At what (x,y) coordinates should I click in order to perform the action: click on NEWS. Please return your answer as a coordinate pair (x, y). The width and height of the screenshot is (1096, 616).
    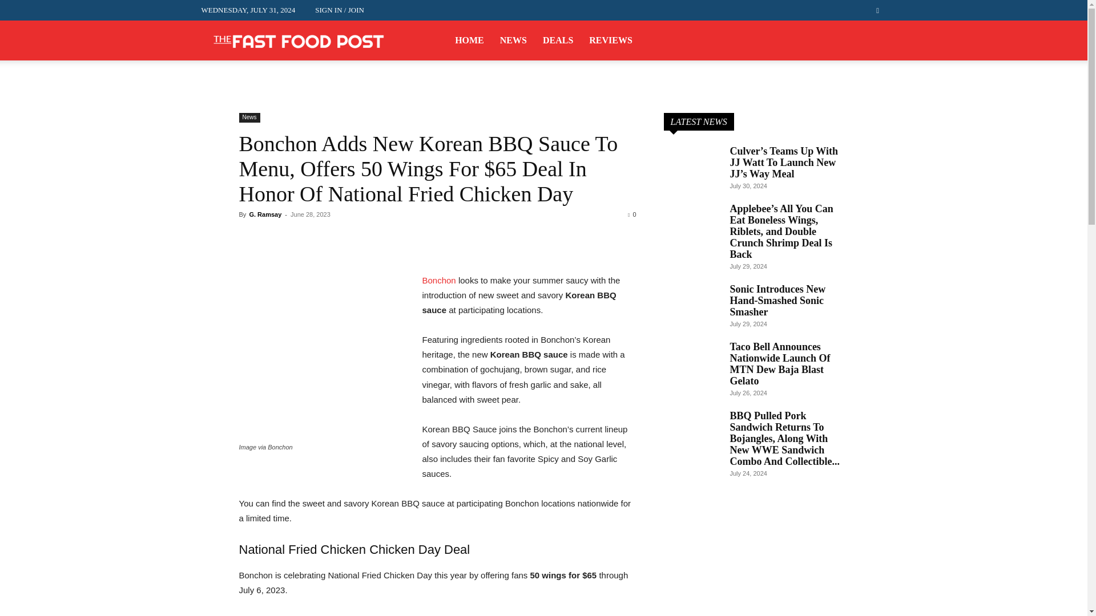
    Looking at the image, I should click on (513, 40).